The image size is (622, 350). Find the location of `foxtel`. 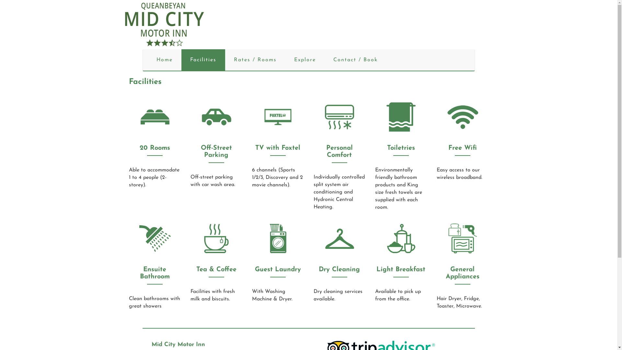

foxtel is located at coordinates (278, 117).